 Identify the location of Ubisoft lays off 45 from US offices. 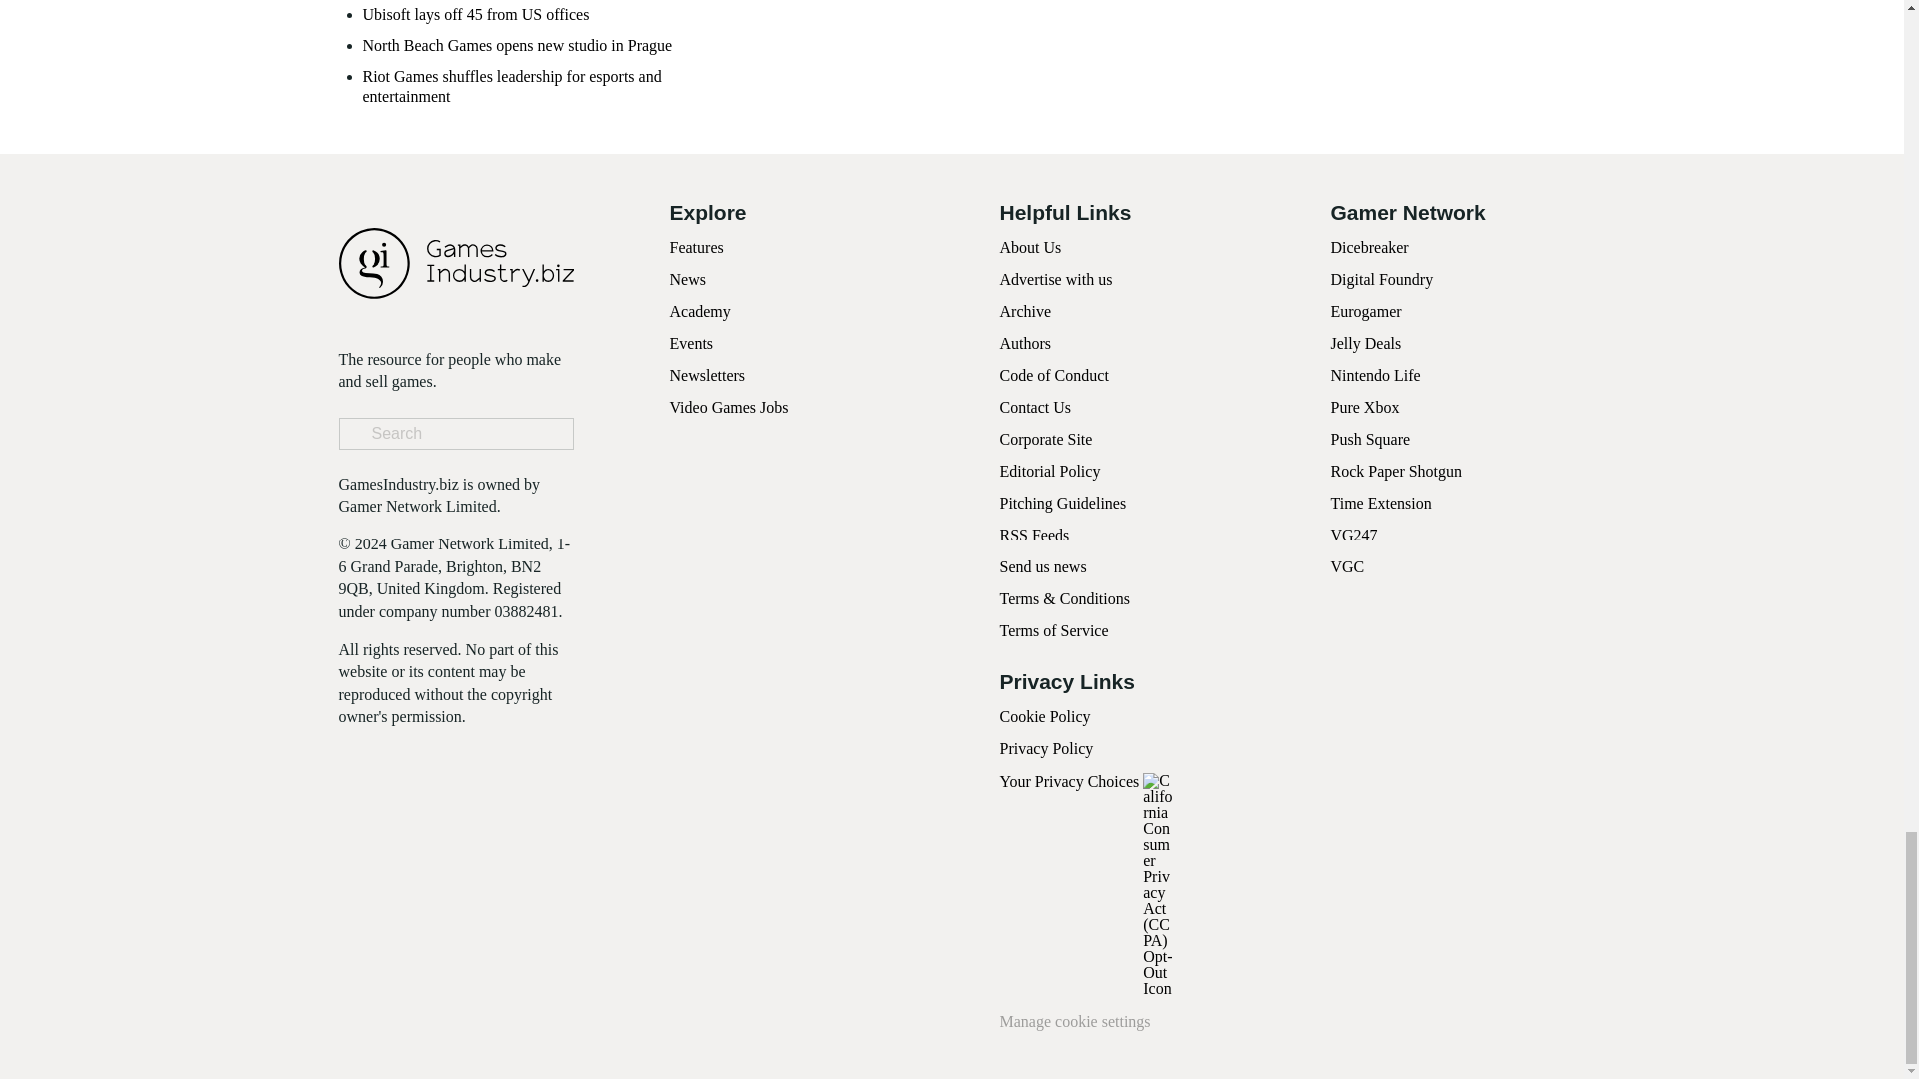
(476, 14).